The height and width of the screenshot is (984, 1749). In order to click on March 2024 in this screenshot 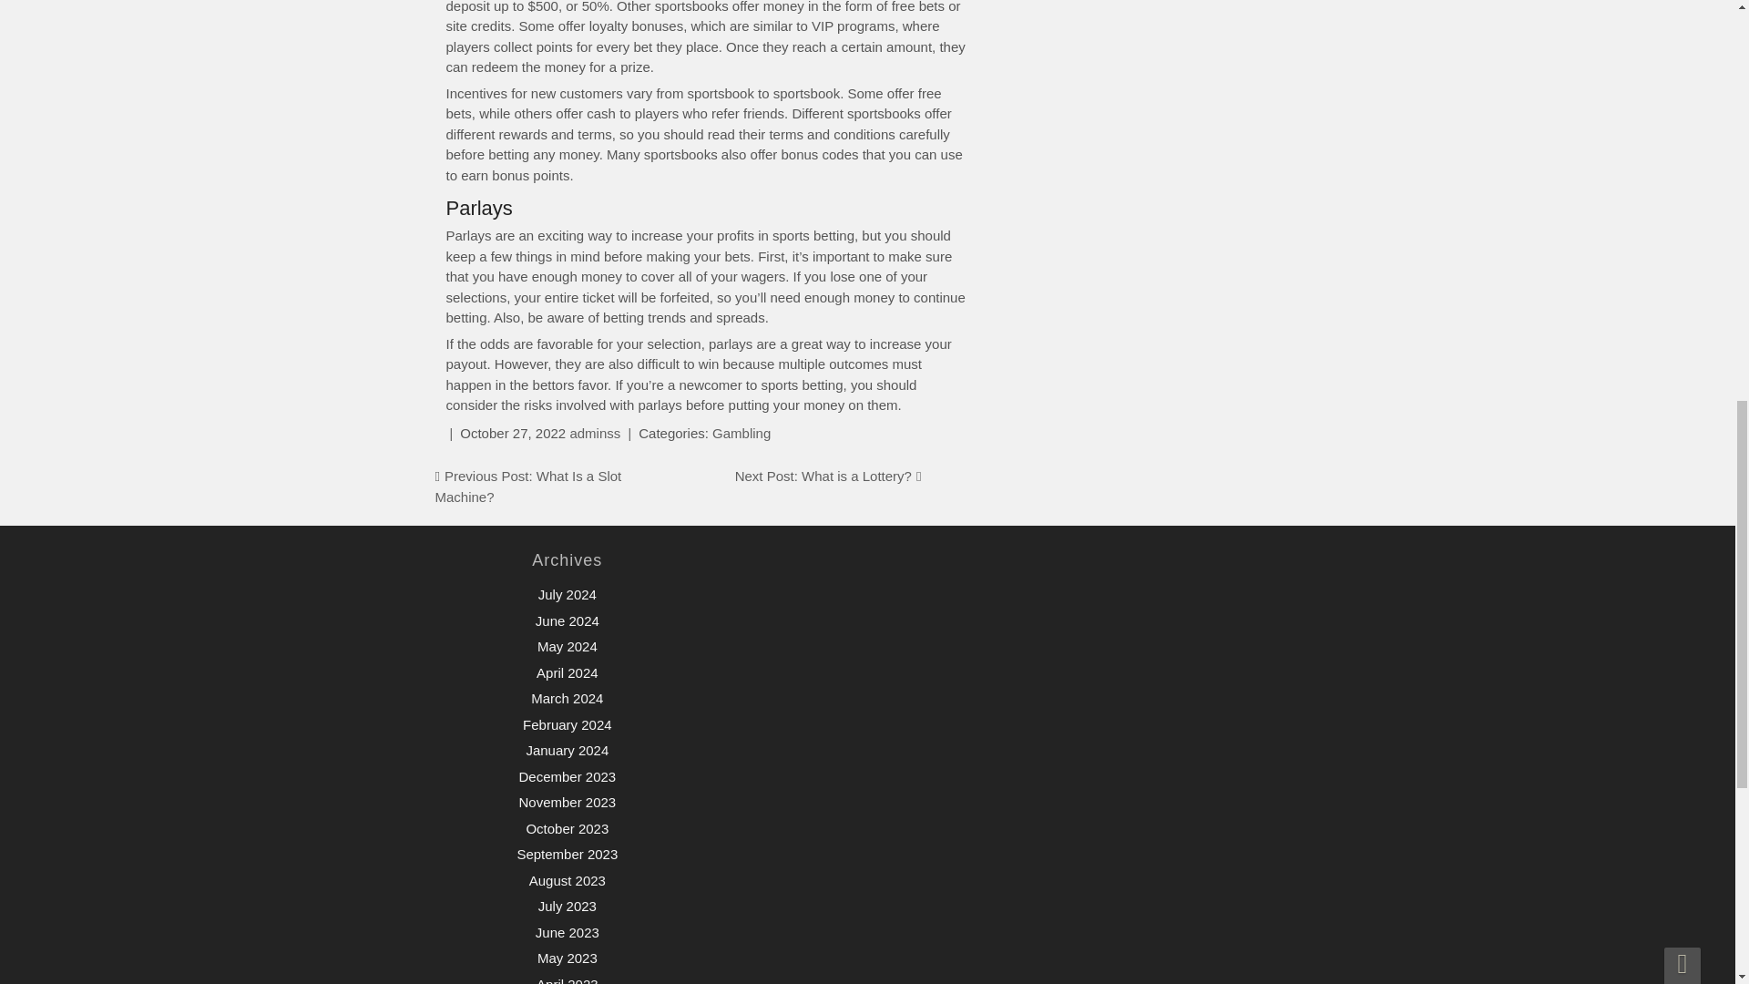, I will do `click(567, 698)`.